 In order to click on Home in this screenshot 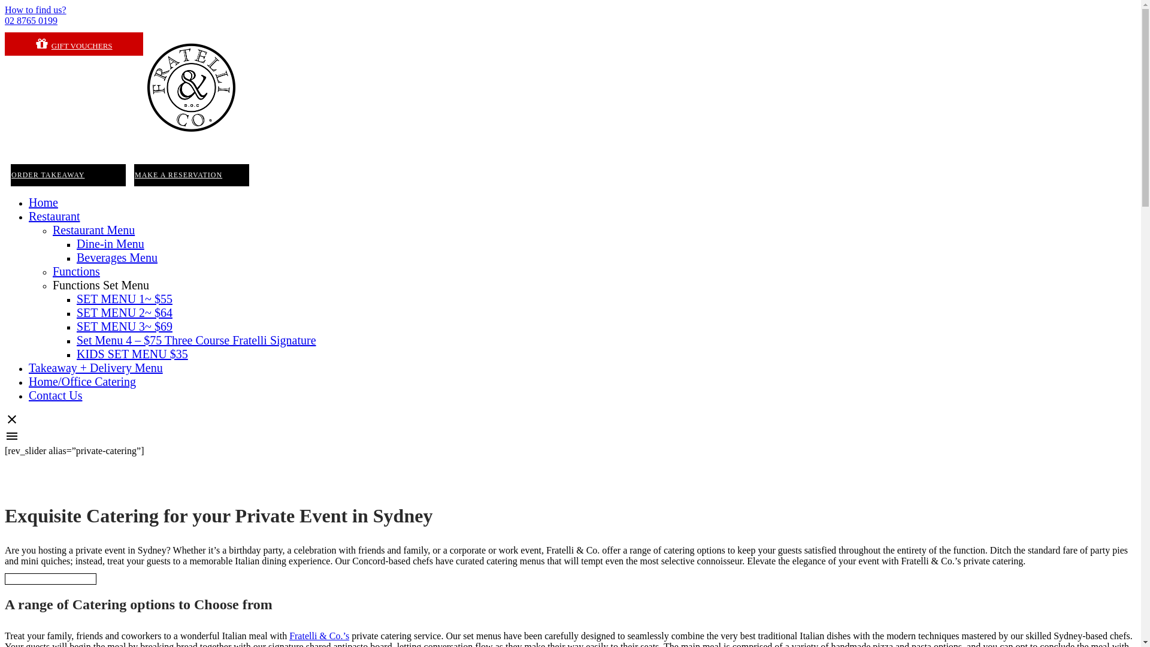, I will do `click(43, 202)`.